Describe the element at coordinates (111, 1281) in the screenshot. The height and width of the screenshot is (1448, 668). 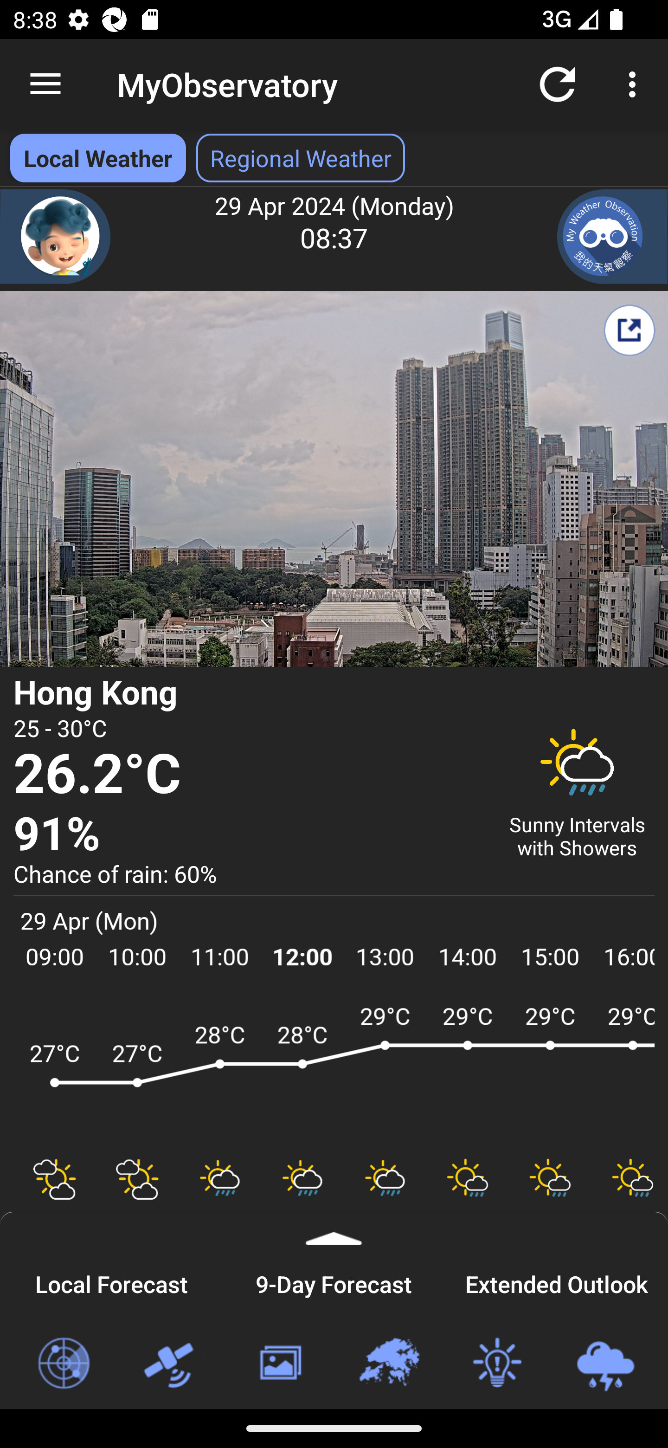
I see `Local Forecast` at that location.